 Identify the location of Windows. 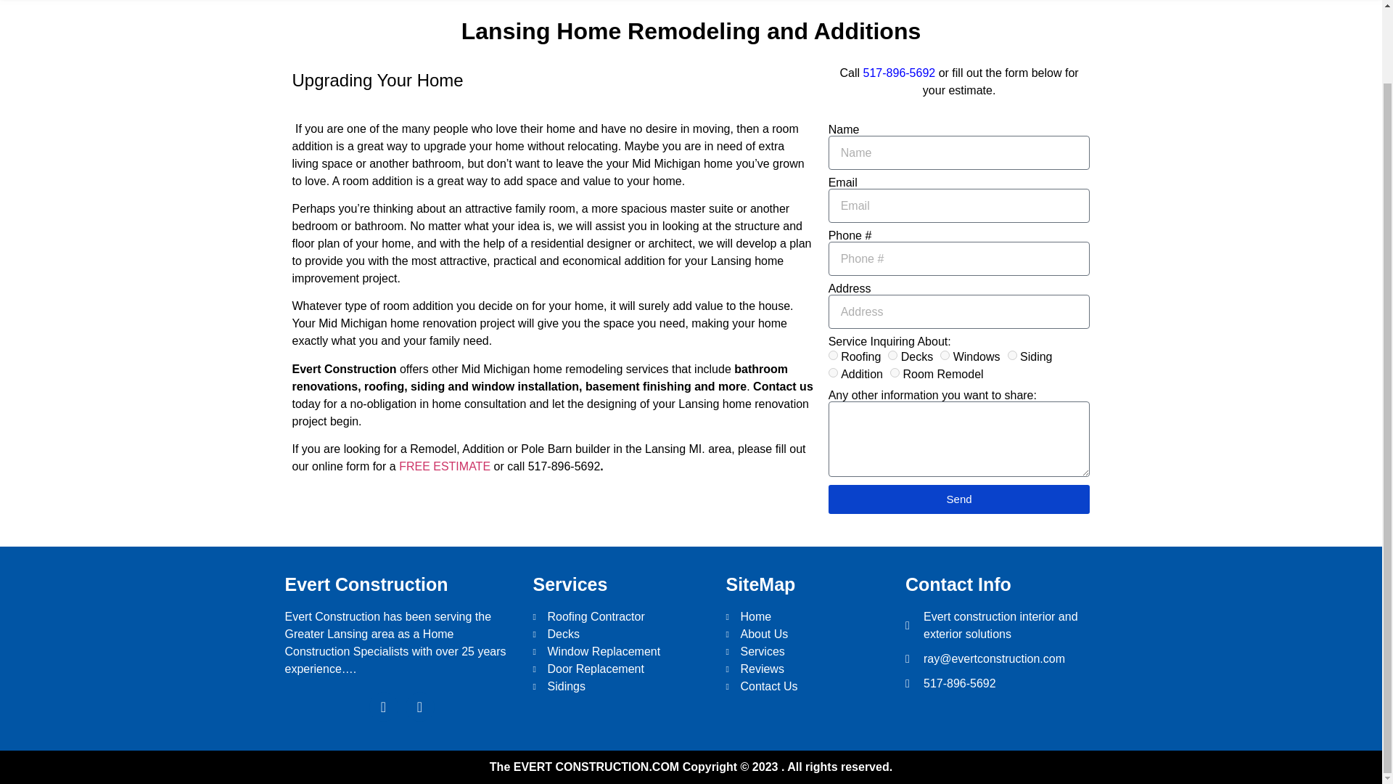
(945, 354).